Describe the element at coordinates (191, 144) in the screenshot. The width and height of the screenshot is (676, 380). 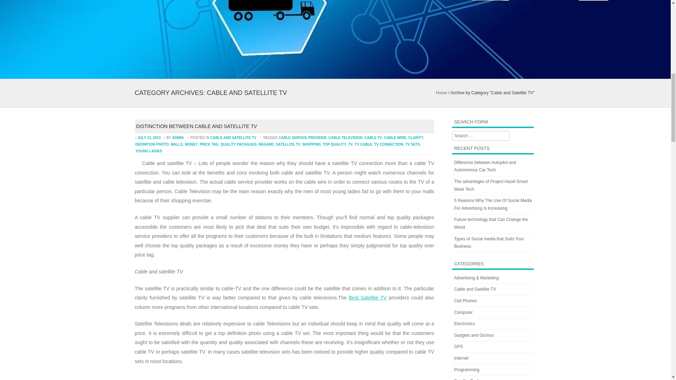
I see `MONEY` at that location.